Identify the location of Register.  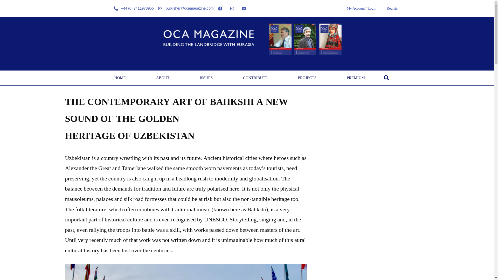
(393, 8).